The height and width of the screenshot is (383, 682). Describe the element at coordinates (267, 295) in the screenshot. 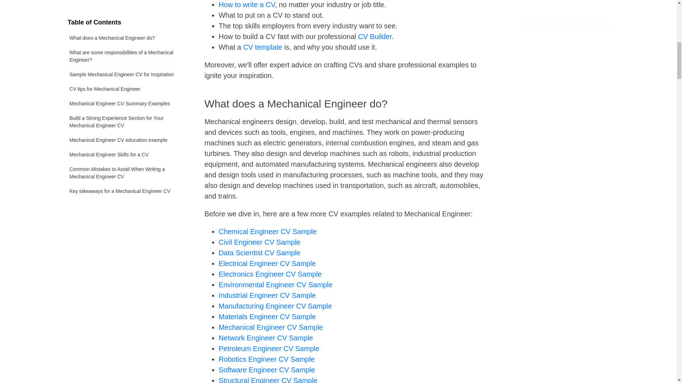

I see `Industrial Engineer CV Sample` at that location.